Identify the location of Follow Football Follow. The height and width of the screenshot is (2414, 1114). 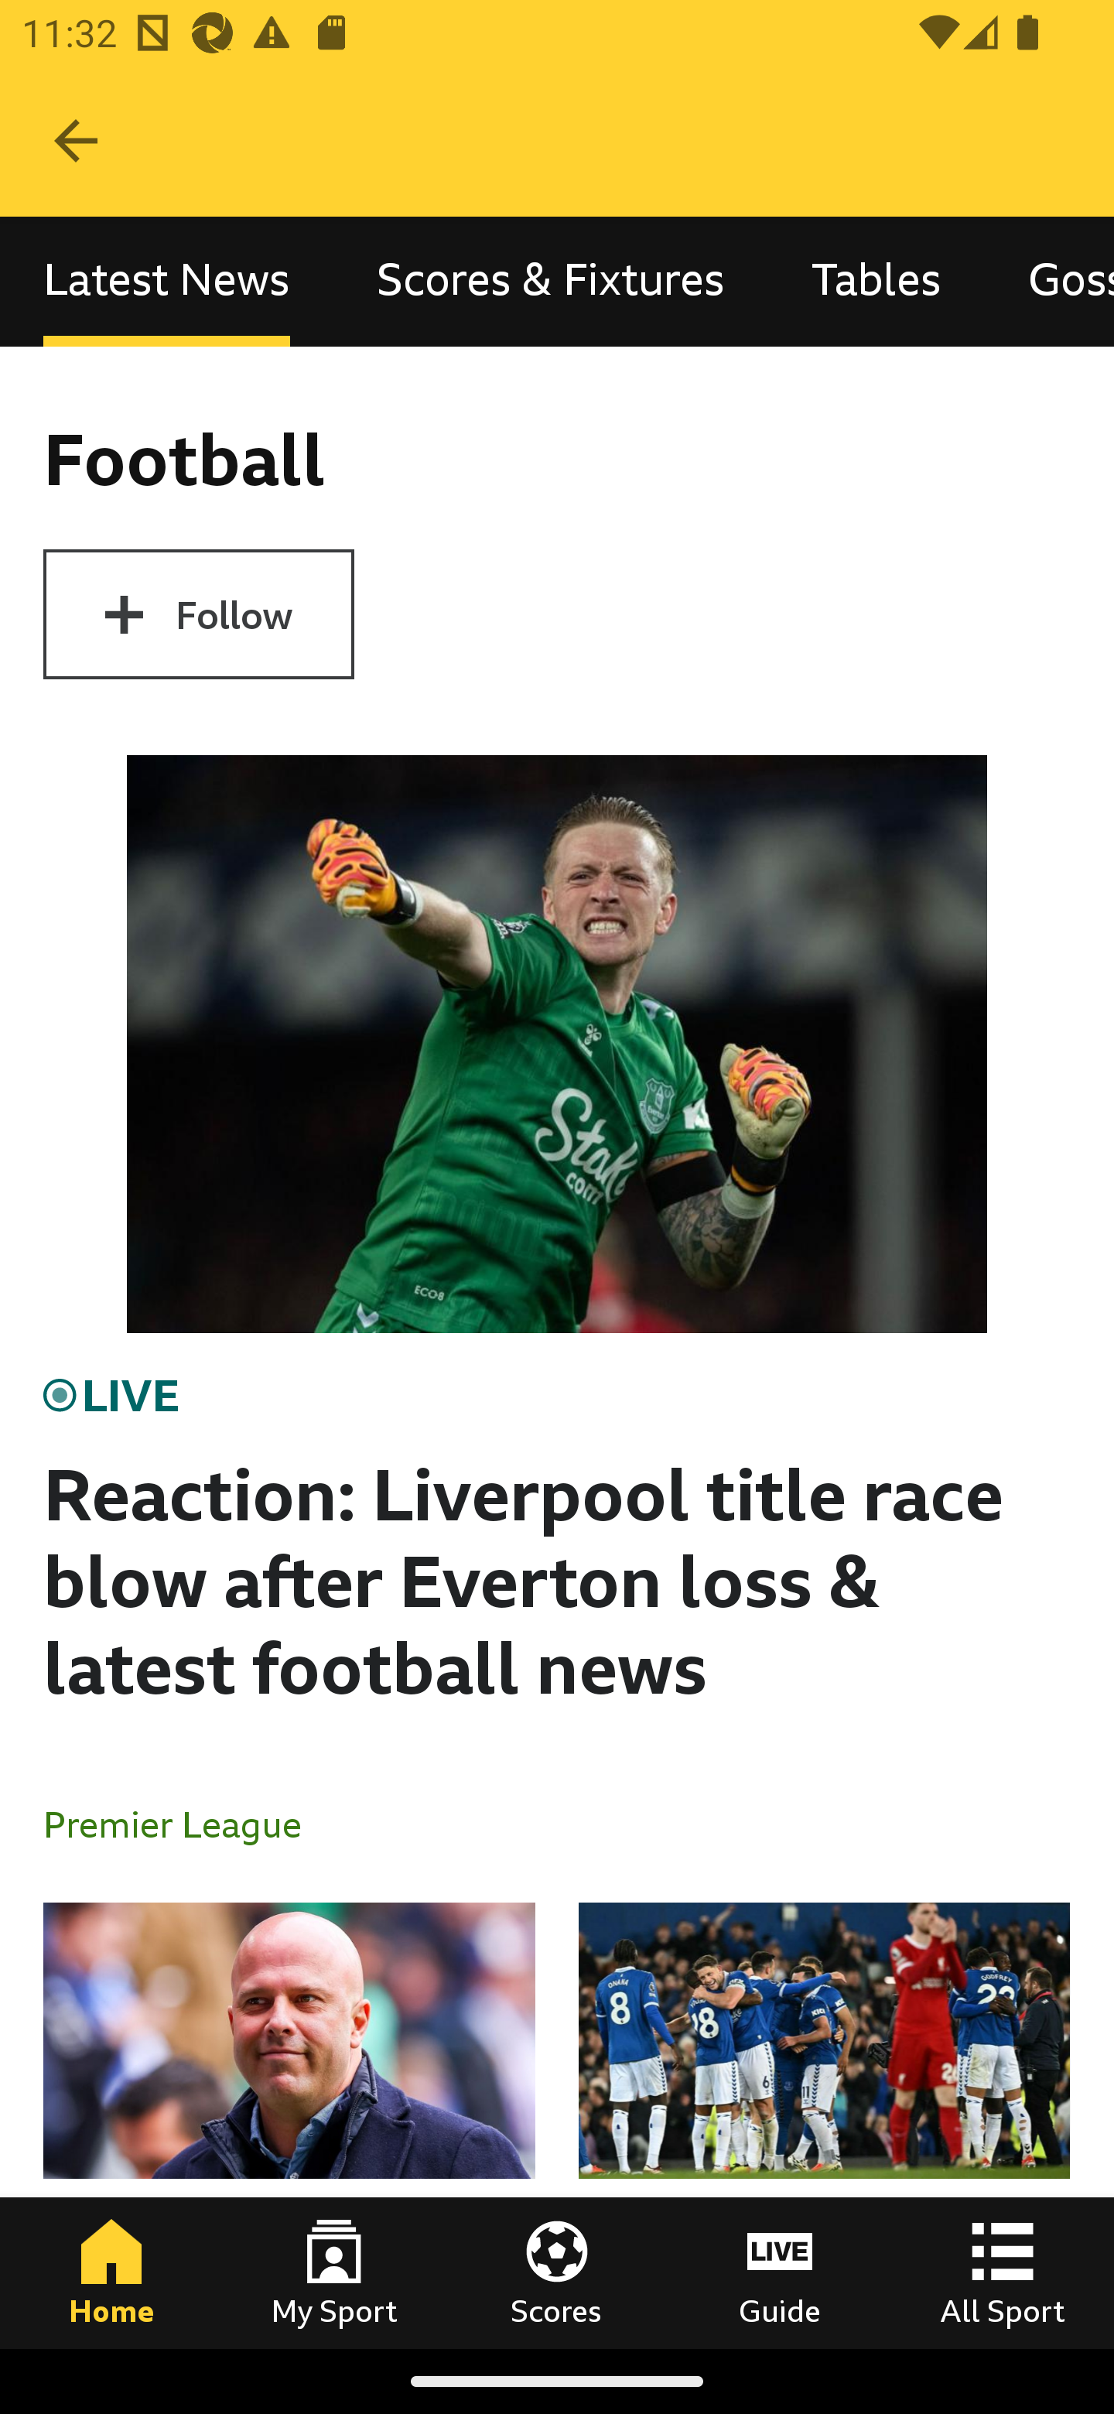
(198, 614).